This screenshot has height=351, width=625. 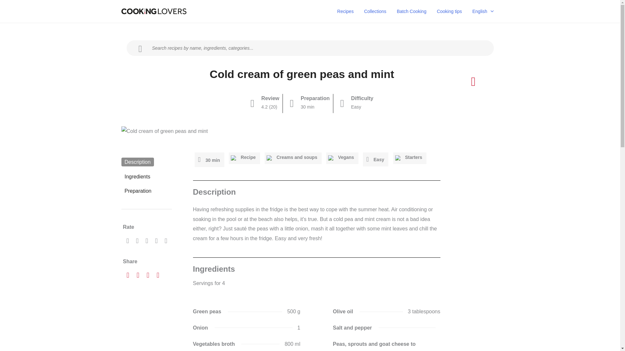 What do you see at coordinates (483, 11) in the screenshot?
I see `English` at bounding box center [483, 11].